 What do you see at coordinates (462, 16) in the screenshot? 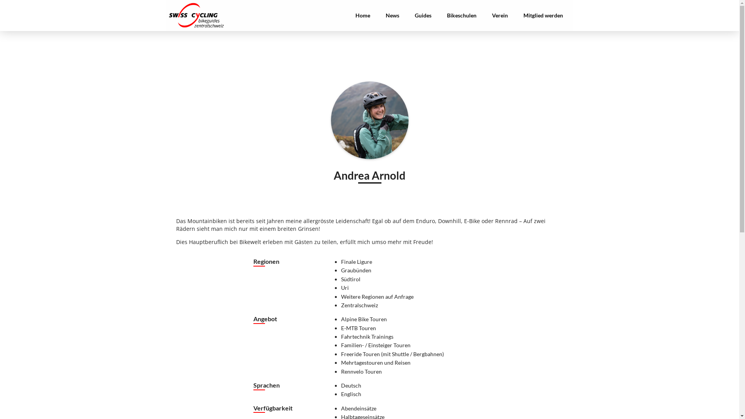
I see `Bikeschulen` at bounding box center [462, 16].